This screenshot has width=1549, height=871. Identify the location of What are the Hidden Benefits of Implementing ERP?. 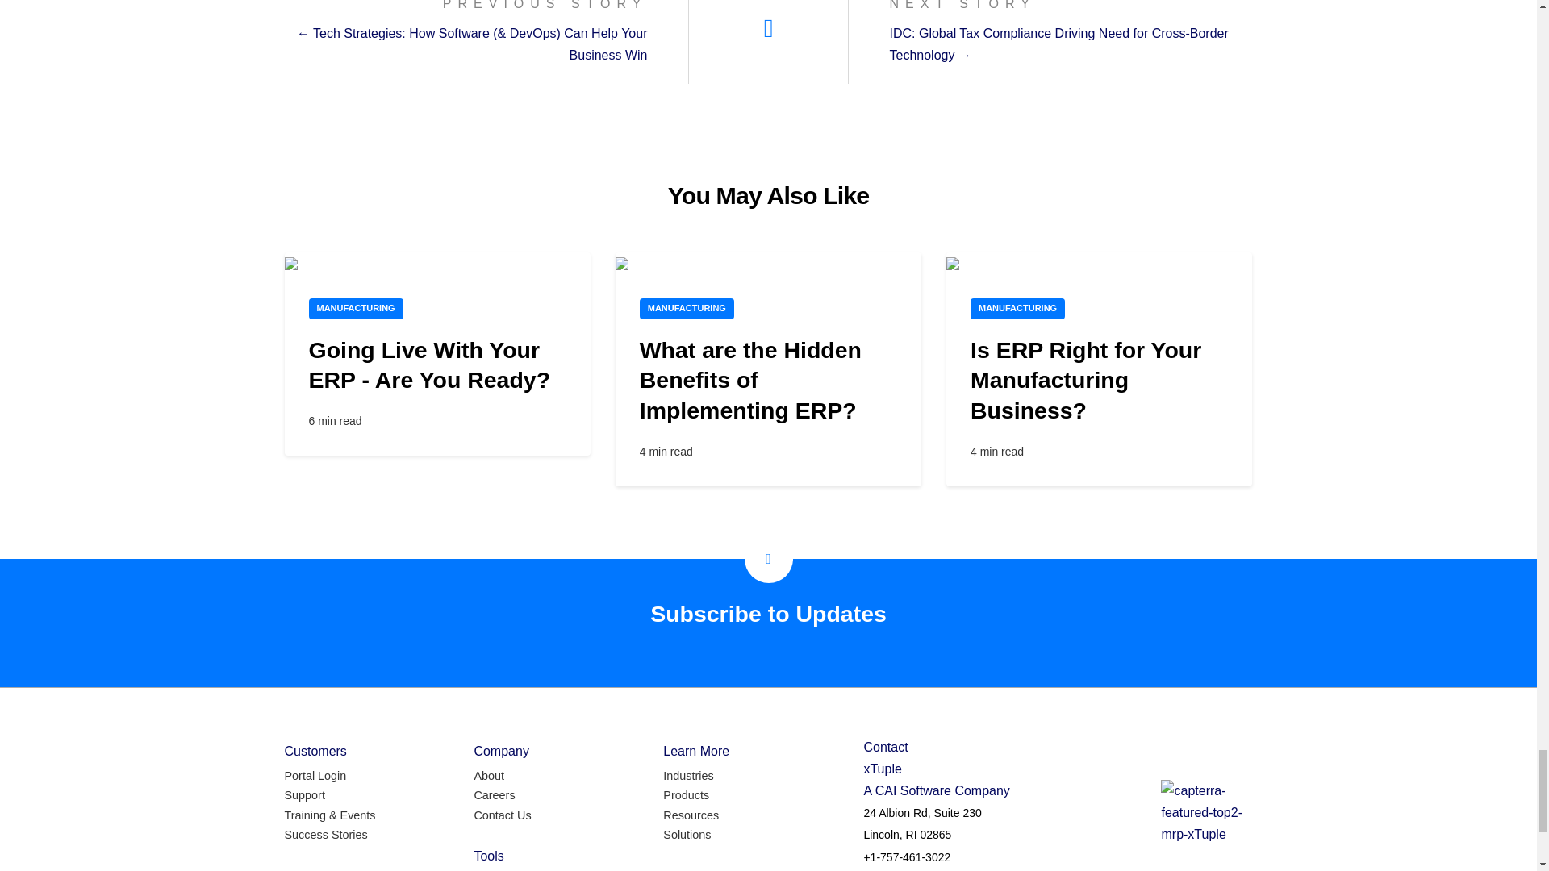
(750, 379).